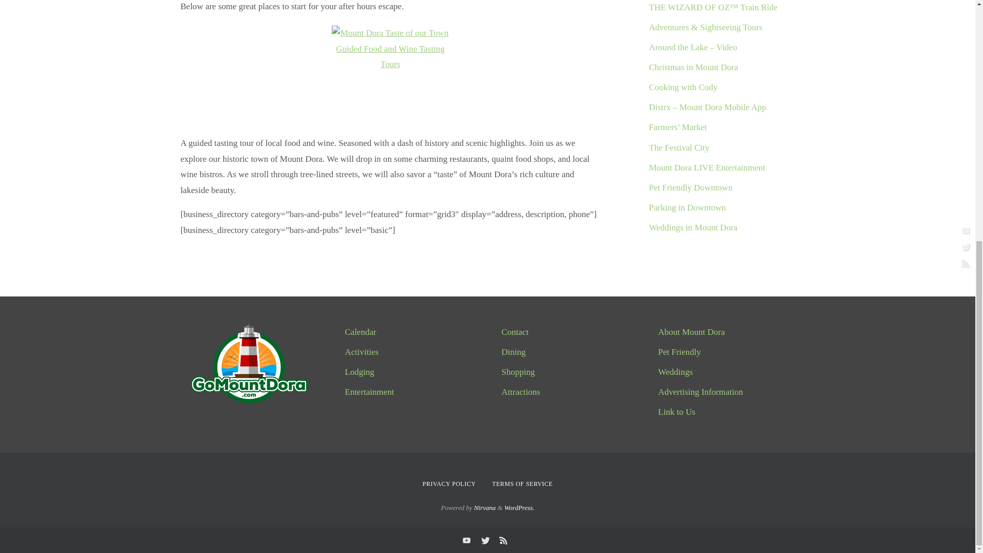 The height and width of the screenshot is (553, 983). Describe the element at coordinates (466, 540) in the screenshot. I see `YouTube` at that location.